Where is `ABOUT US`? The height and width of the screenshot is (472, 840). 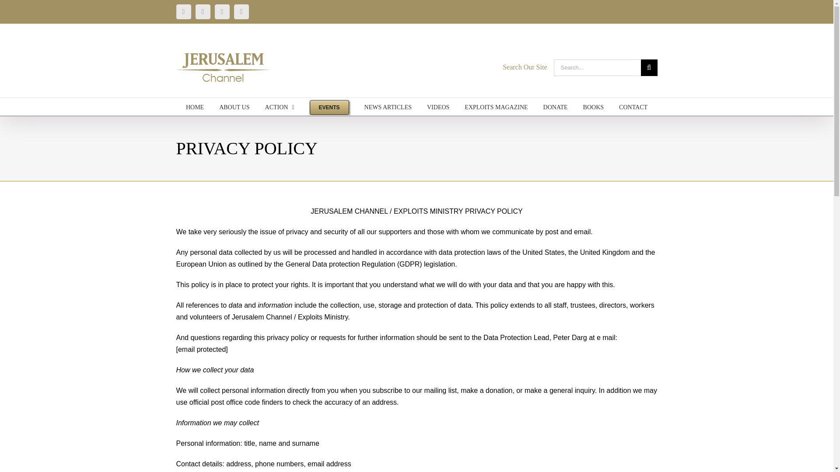 ABOUT US is located at coordinates (234, 106).